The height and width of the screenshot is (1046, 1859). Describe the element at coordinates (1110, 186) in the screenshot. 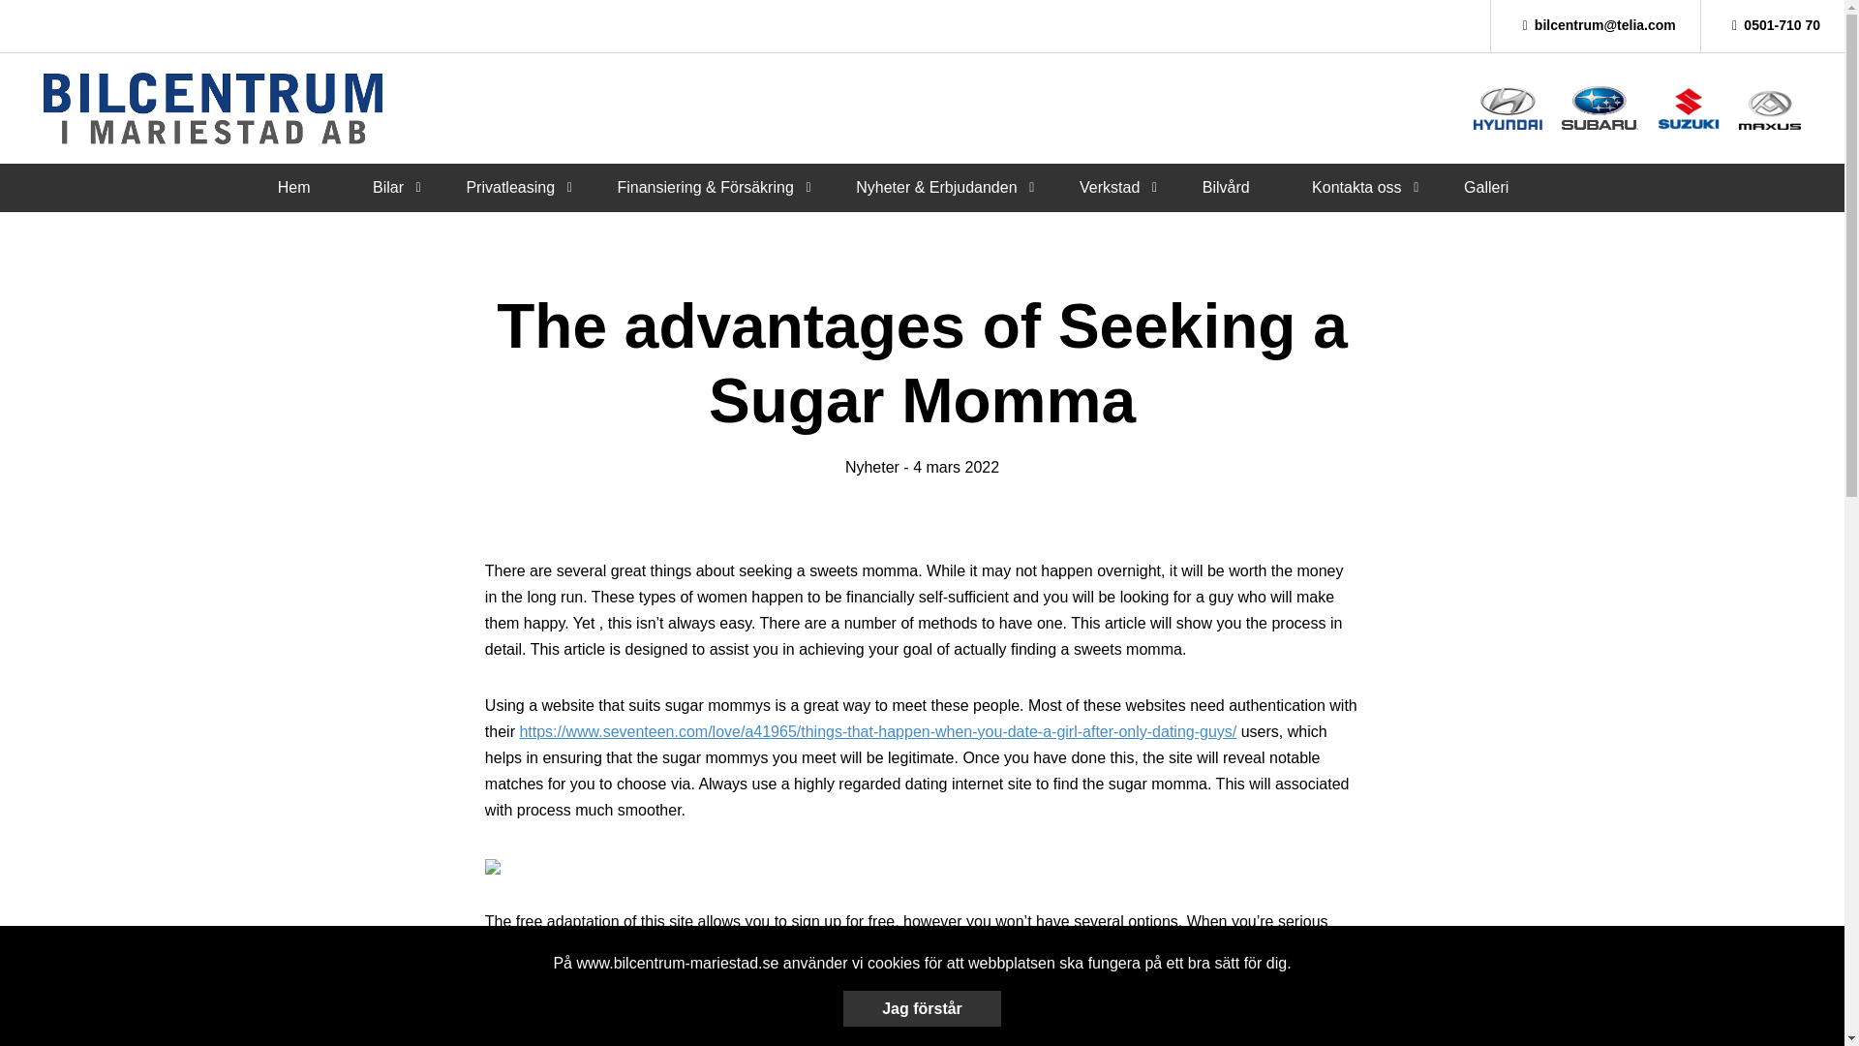

I see `Verkstad` at that location.